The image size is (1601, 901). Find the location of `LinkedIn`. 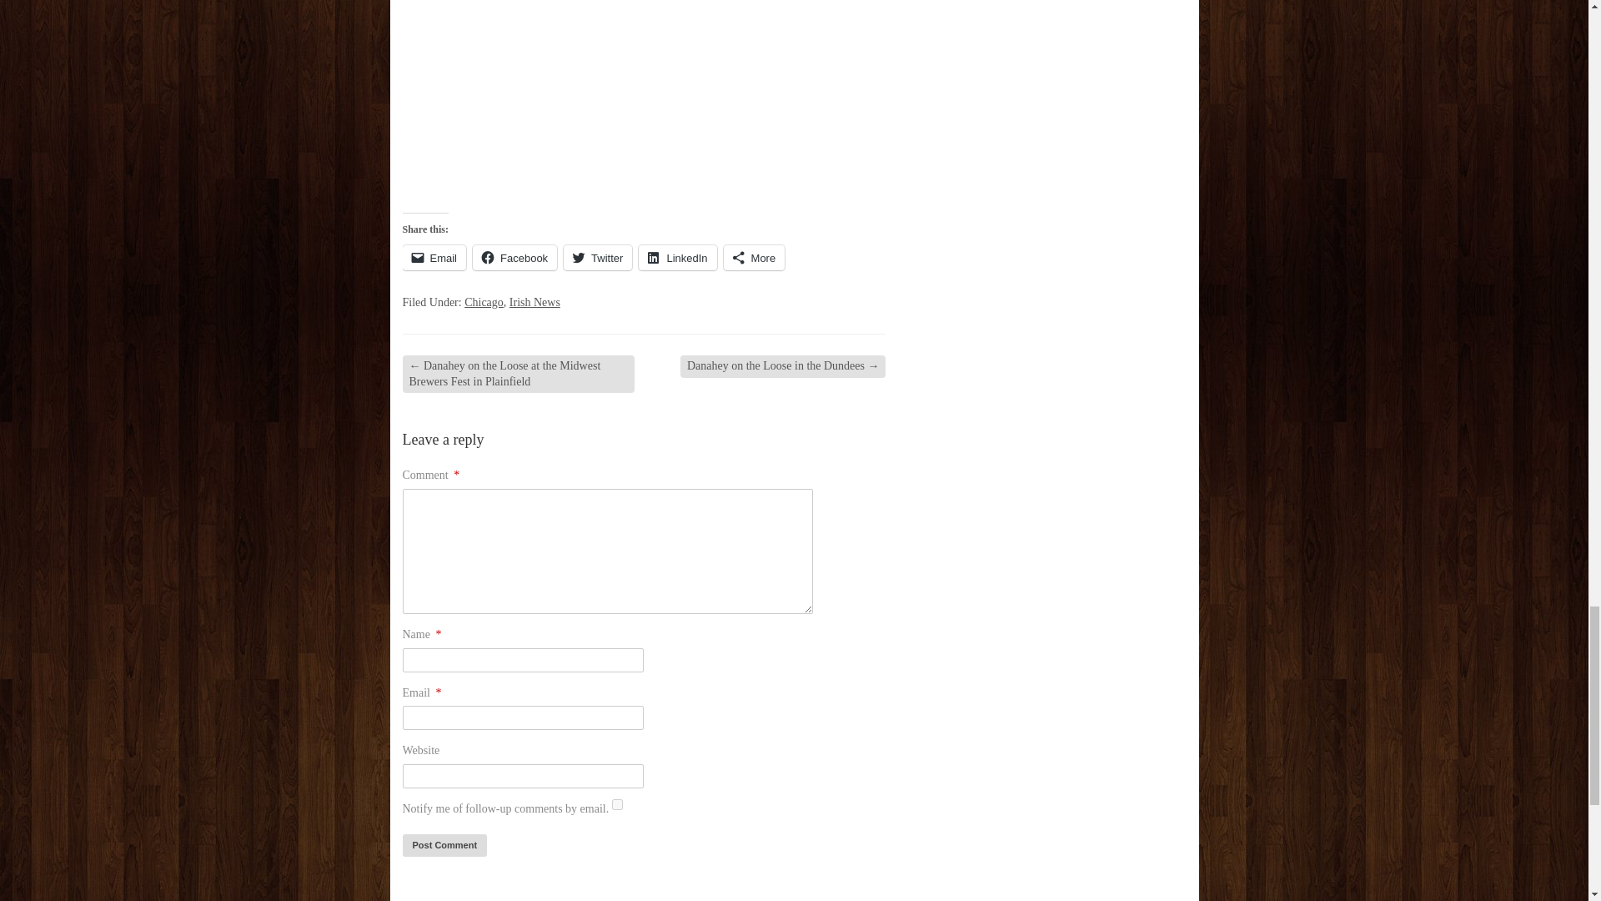

LinkedIn is located at coordinates (677, 257).